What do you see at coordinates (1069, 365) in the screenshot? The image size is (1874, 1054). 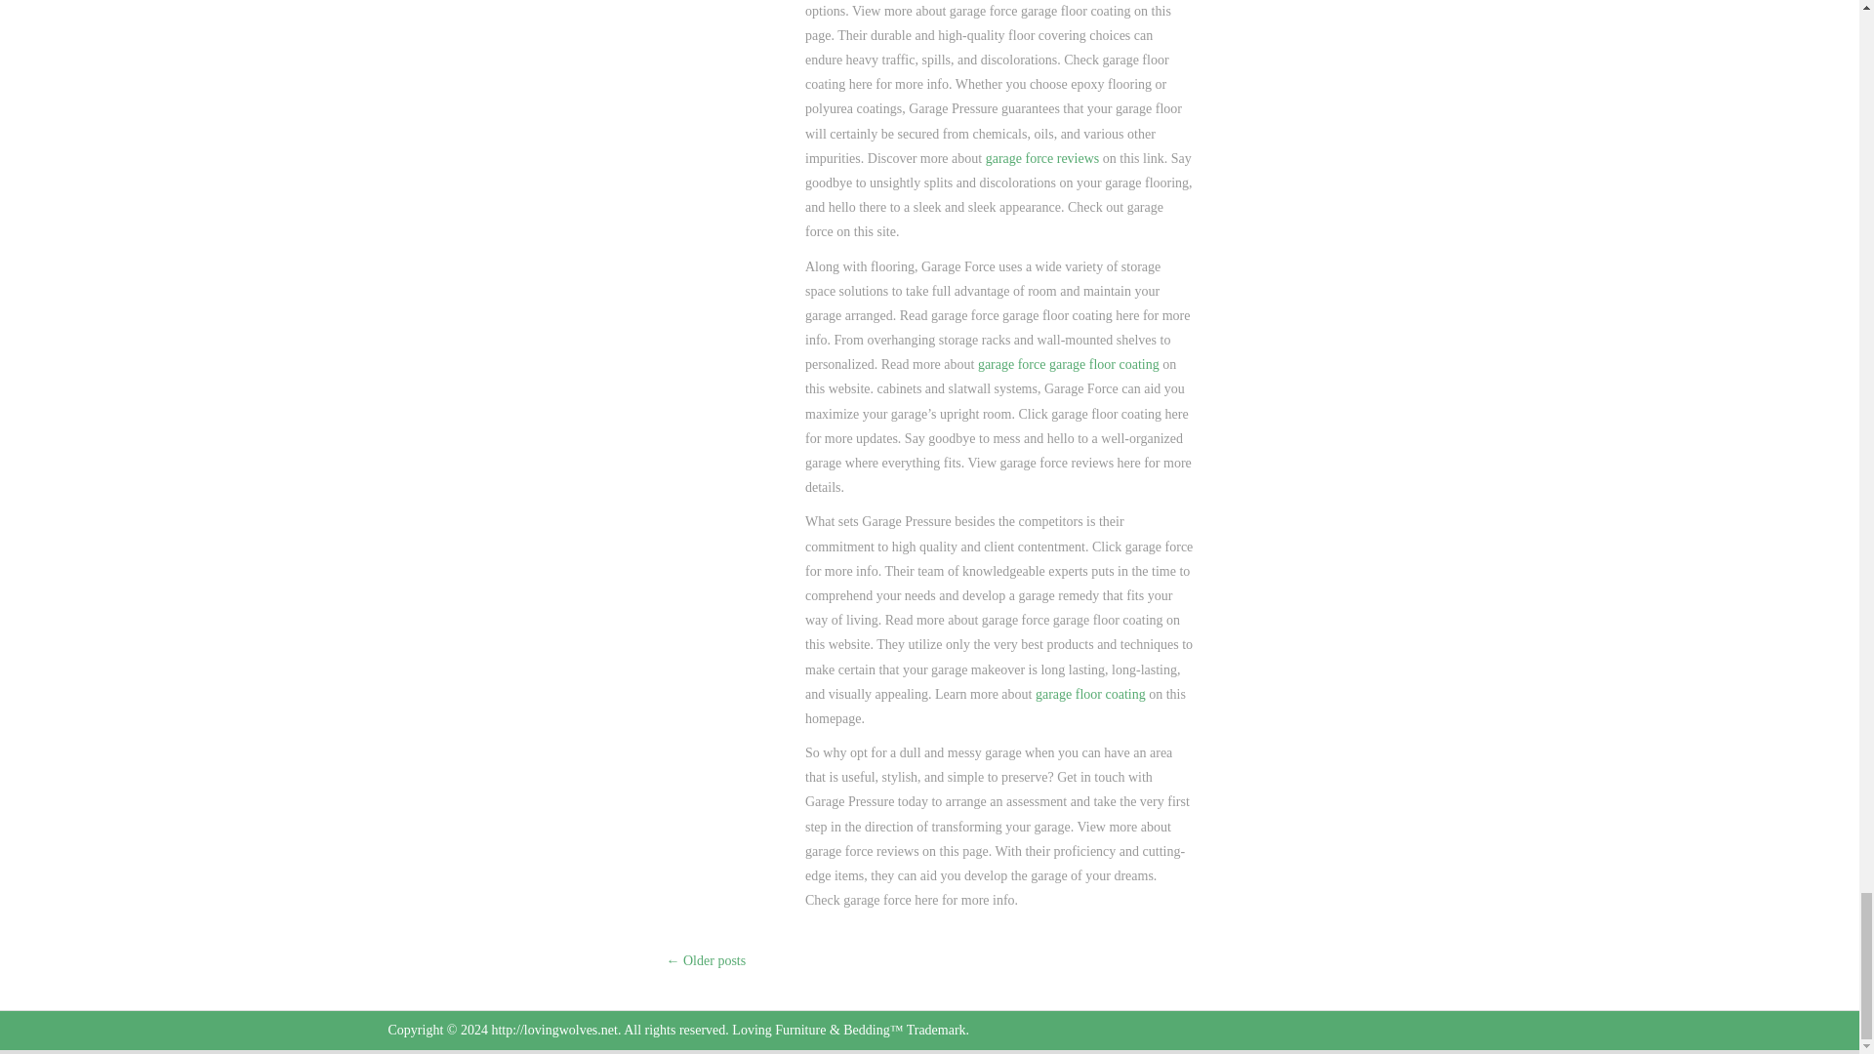 I see `garage force garage floor coating` at bounding box center [1069, 365].